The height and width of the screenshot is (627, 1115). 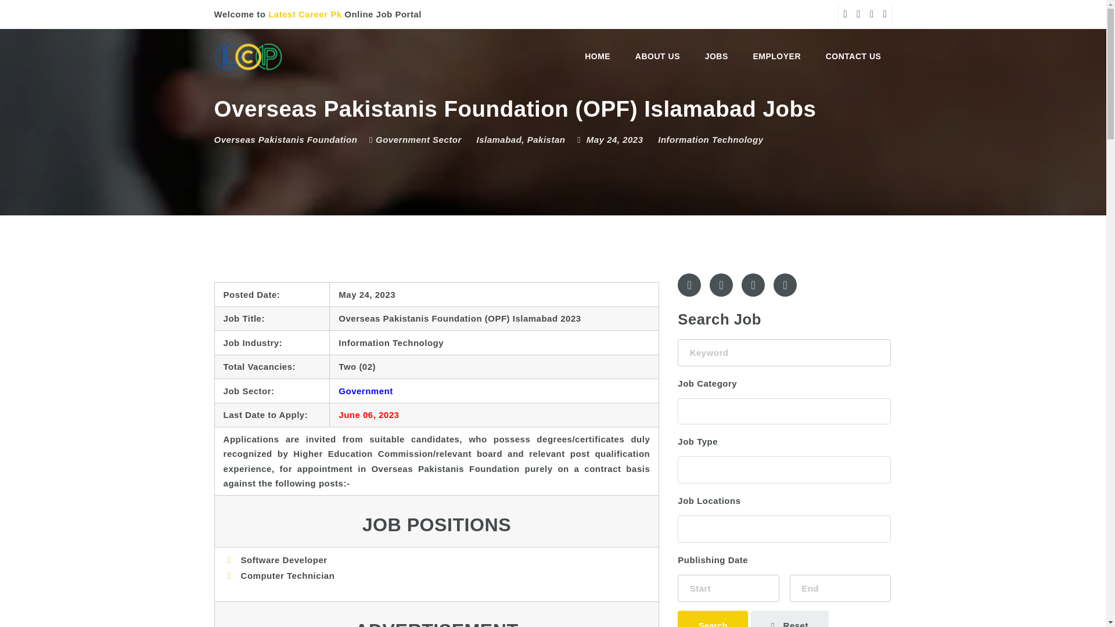 I want to click on EMPLOYER, so click(x=776, y=56).